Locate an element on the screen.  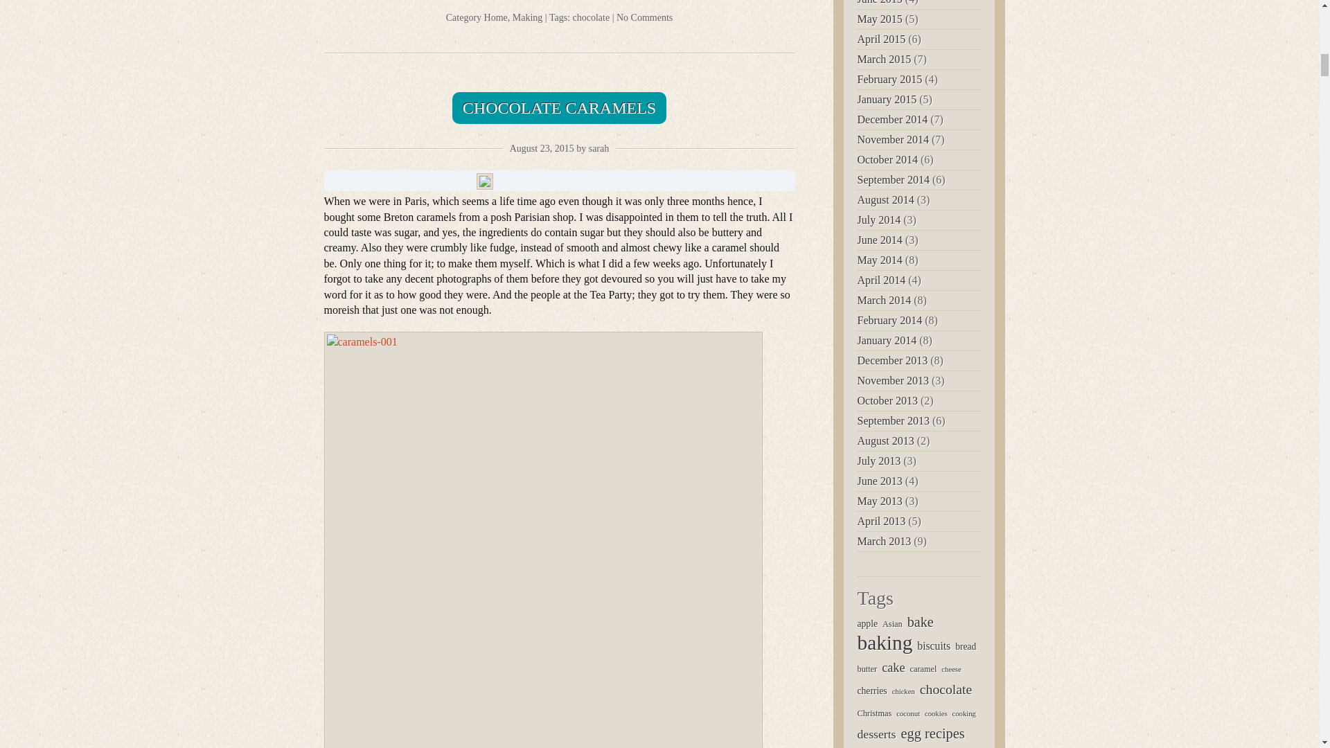
No Comments is located at coordinates (644, 18).